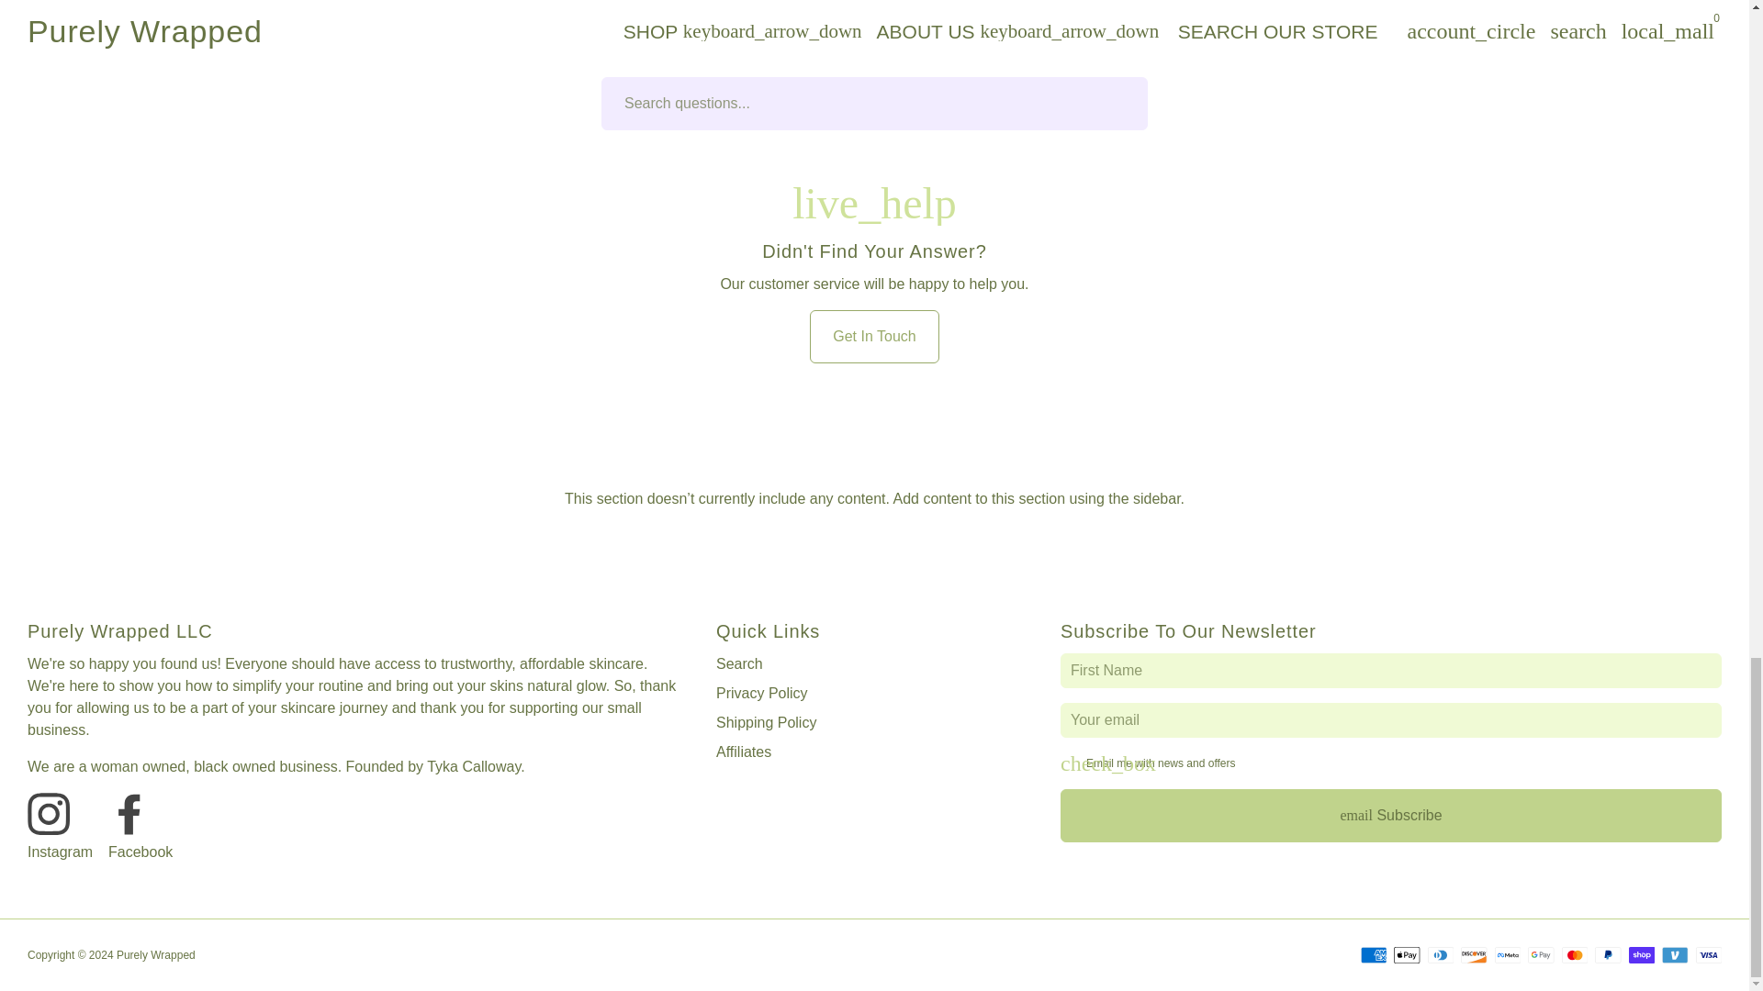 Image resolution: width=1763 pixels, height=991 pixels. What do you see at coordinates (1440, 954) in the screenshot?
I see `Diners Club` at bounding box center [1440, 954].